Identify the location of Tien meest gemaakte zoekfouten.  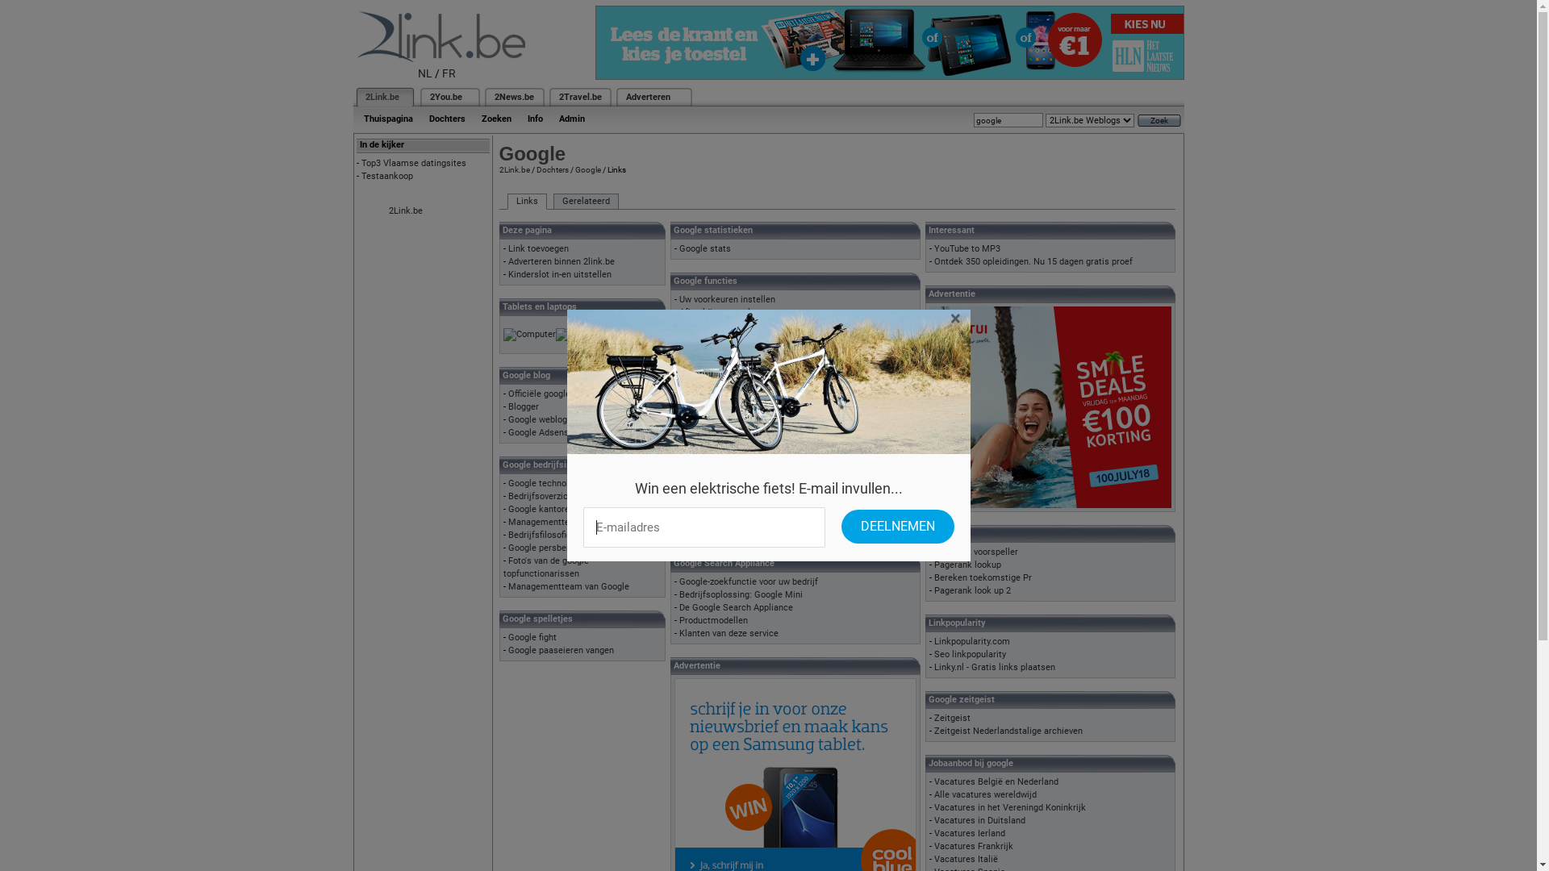
(747, 427).